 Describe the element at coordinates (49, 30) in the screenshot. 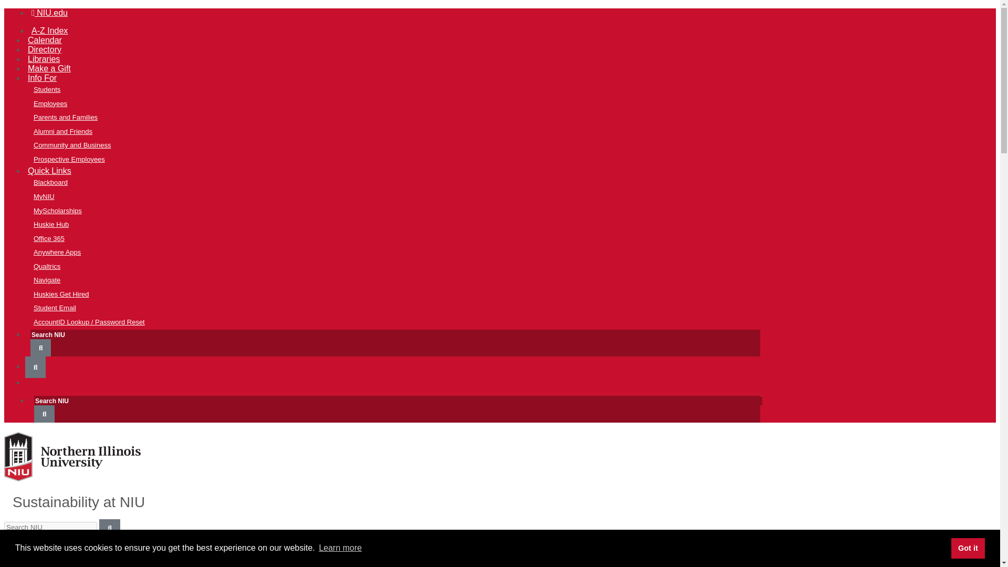

I see `A-Z Index` at that location.